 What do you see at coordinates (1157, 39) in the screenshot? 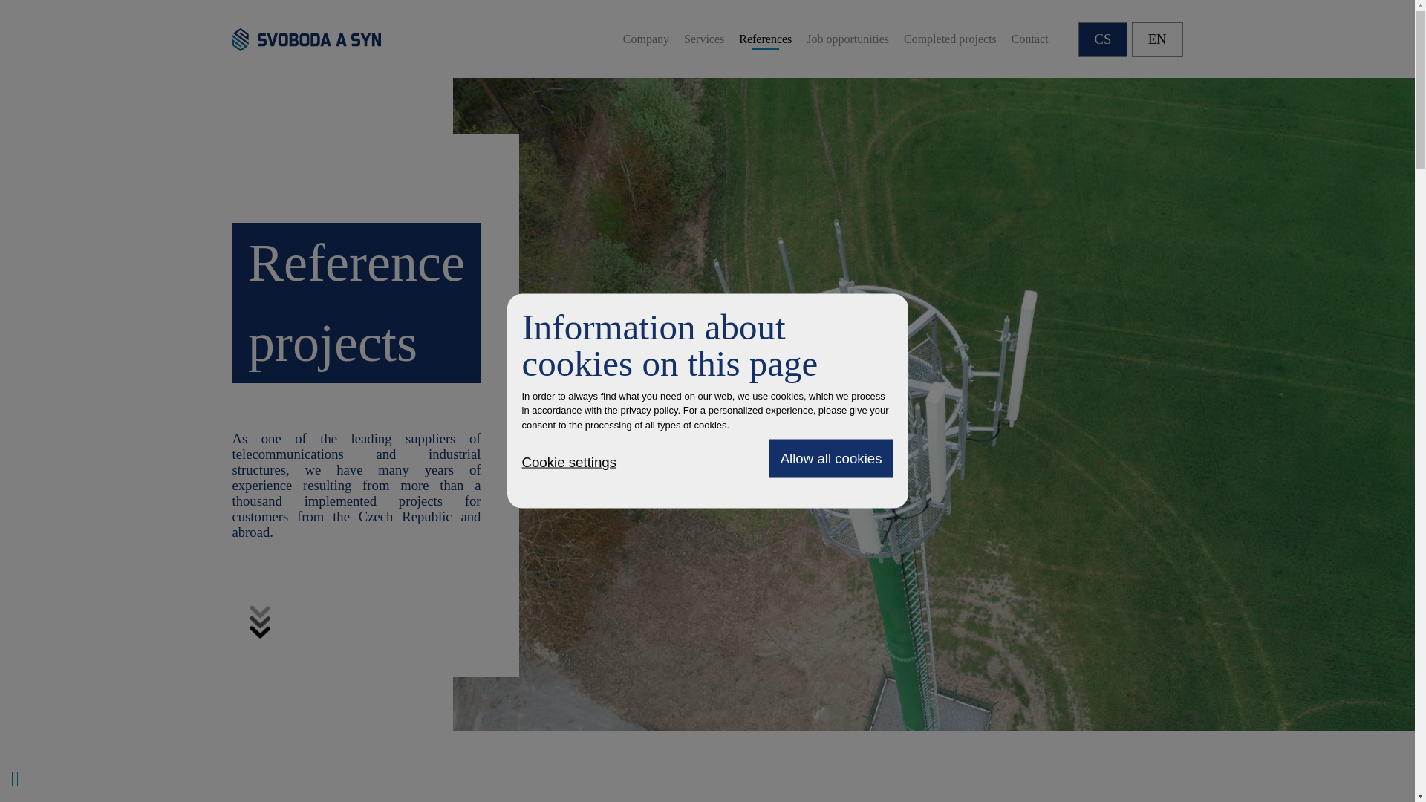
I see `EN` at bounding box center [1157, 39].